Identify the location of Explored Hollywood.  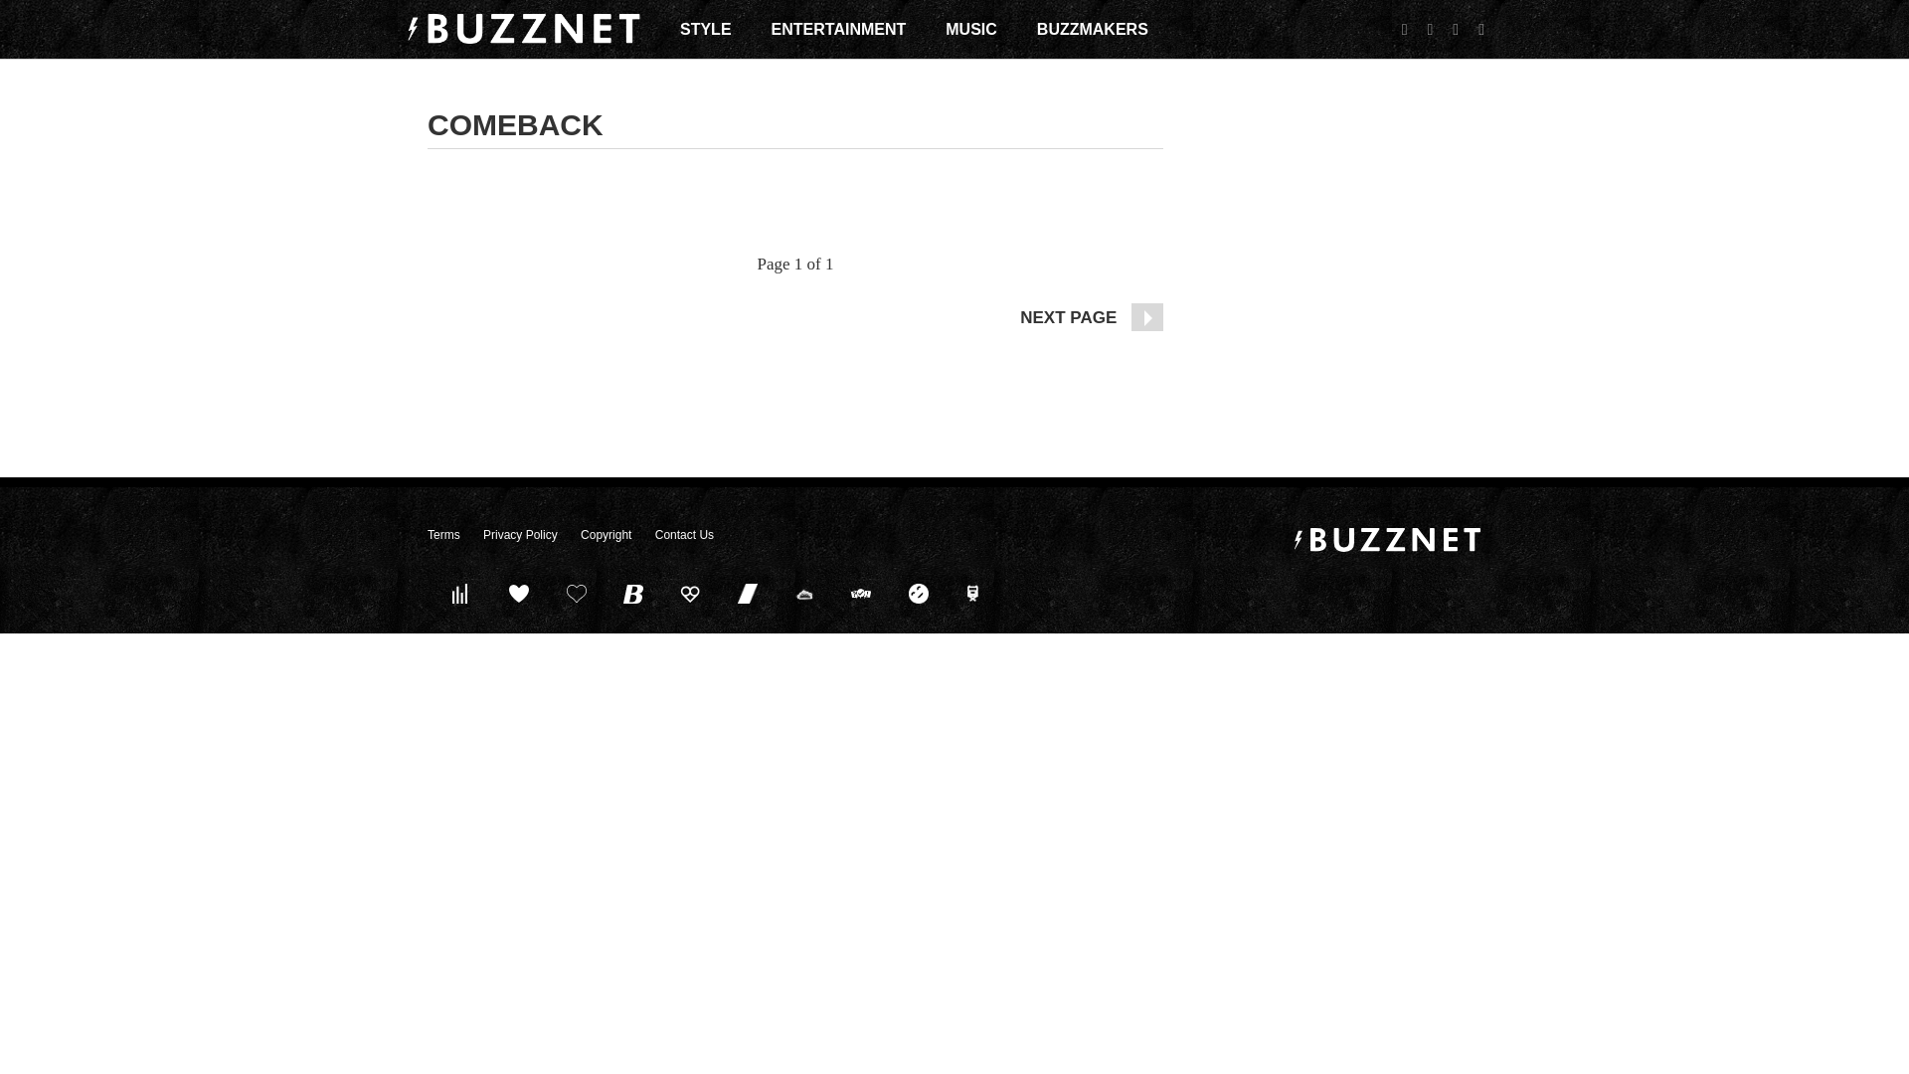
(975, 593).